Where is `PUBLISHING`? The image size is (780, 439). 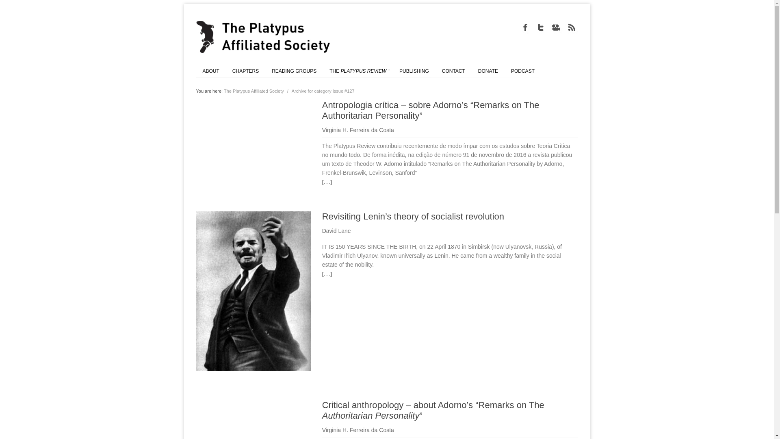 PUBLISHING is located at coordinates (414, 71).